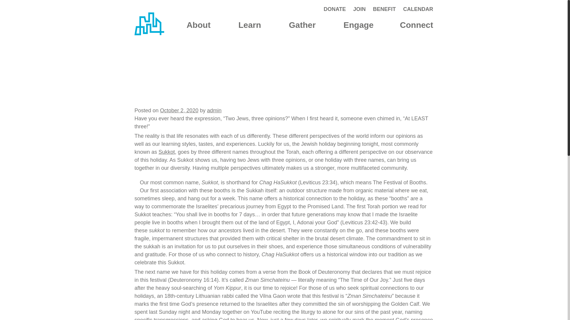 Image resolution: width=570 pixels, height=320 pixels. I want to click on CALENDAR, so click(418, 9).